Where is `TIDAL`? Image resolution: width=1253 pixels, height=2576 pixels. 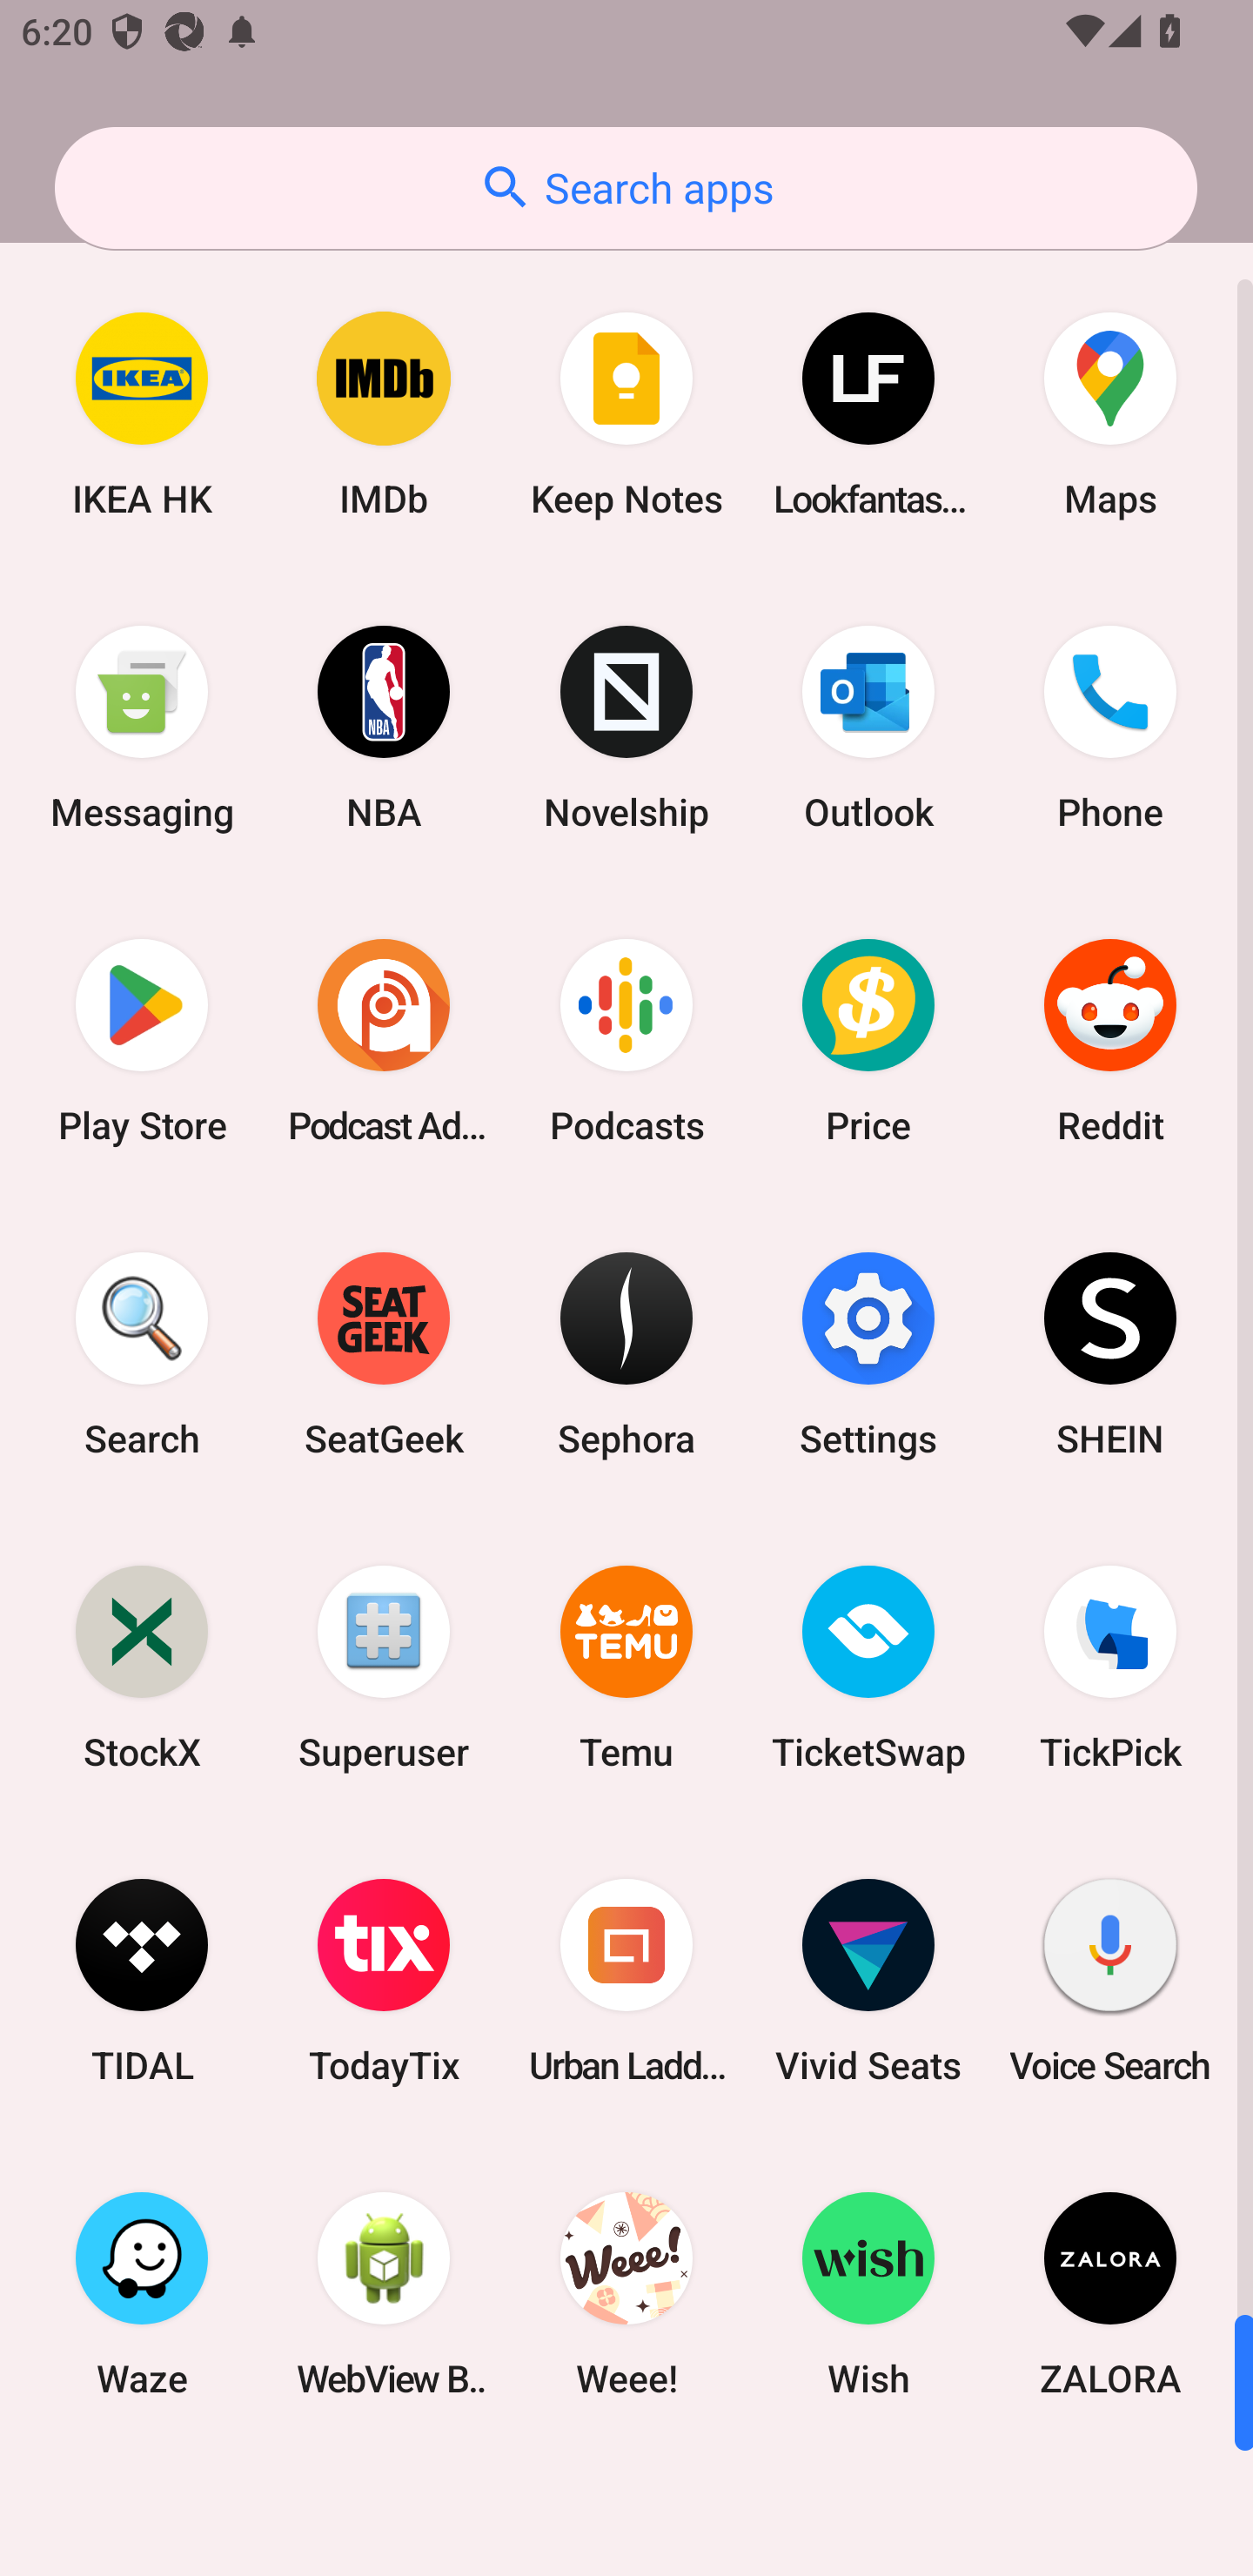 TIDAL is located at coordinates (142, 1981).